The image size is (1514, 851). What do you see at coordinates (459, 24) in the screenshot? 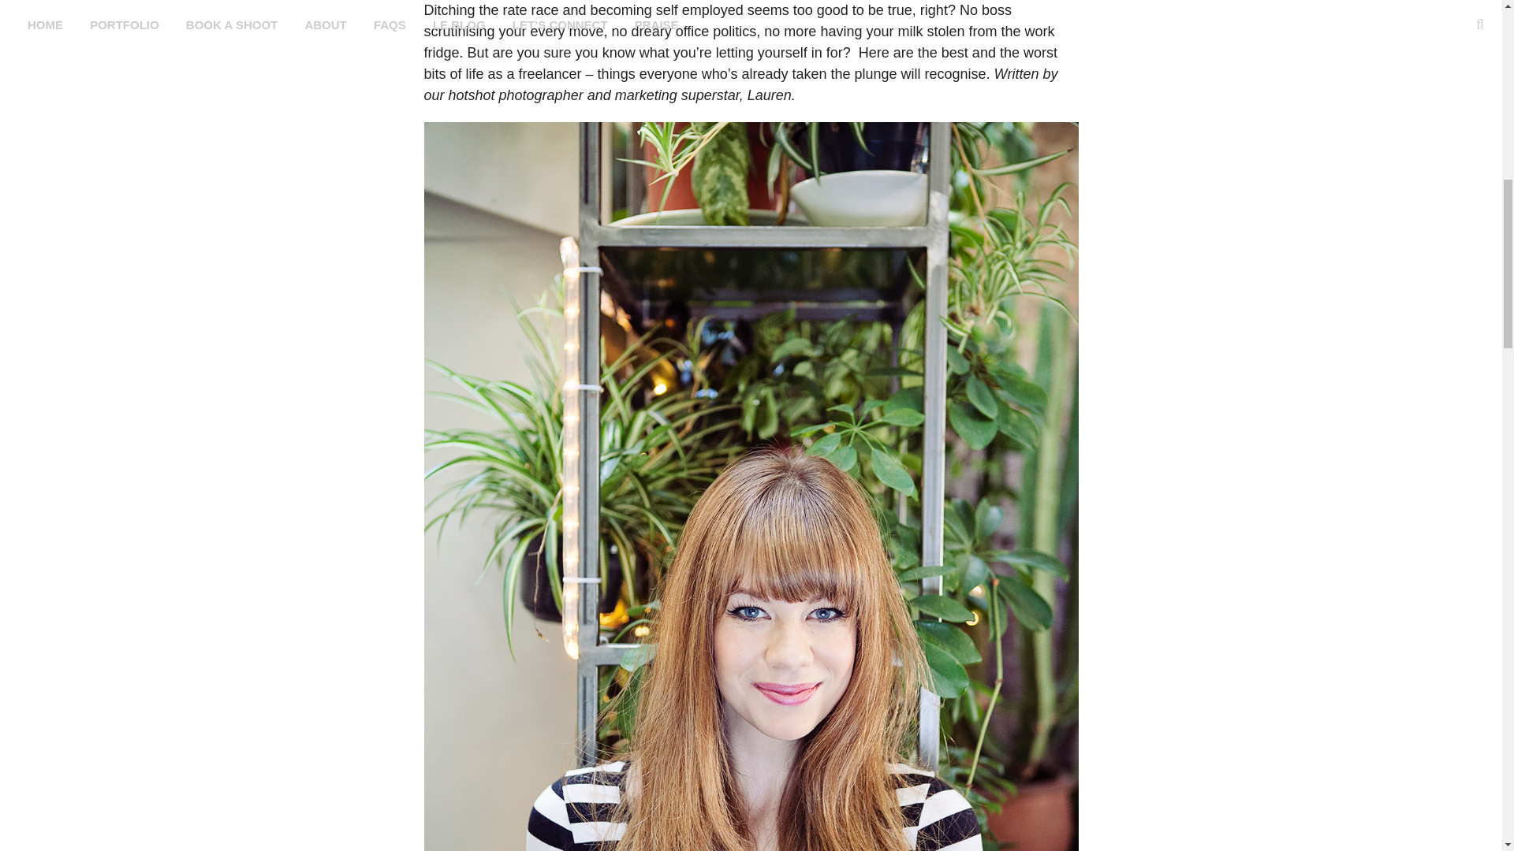
I see `LE BLOG` at bounding box center [459, 24].